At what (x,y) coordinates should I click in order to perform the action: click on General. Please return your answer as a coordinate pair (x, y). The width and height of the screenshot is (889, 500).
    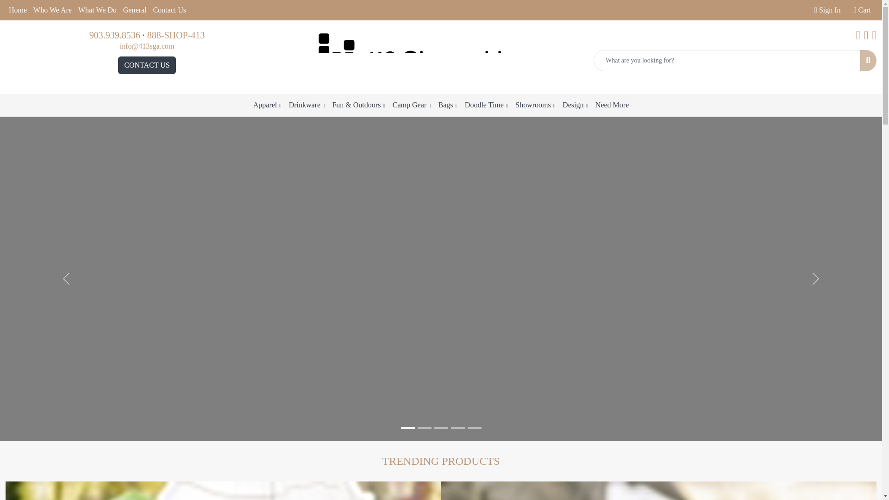
    Looking at the image, I should click on (135, 10).